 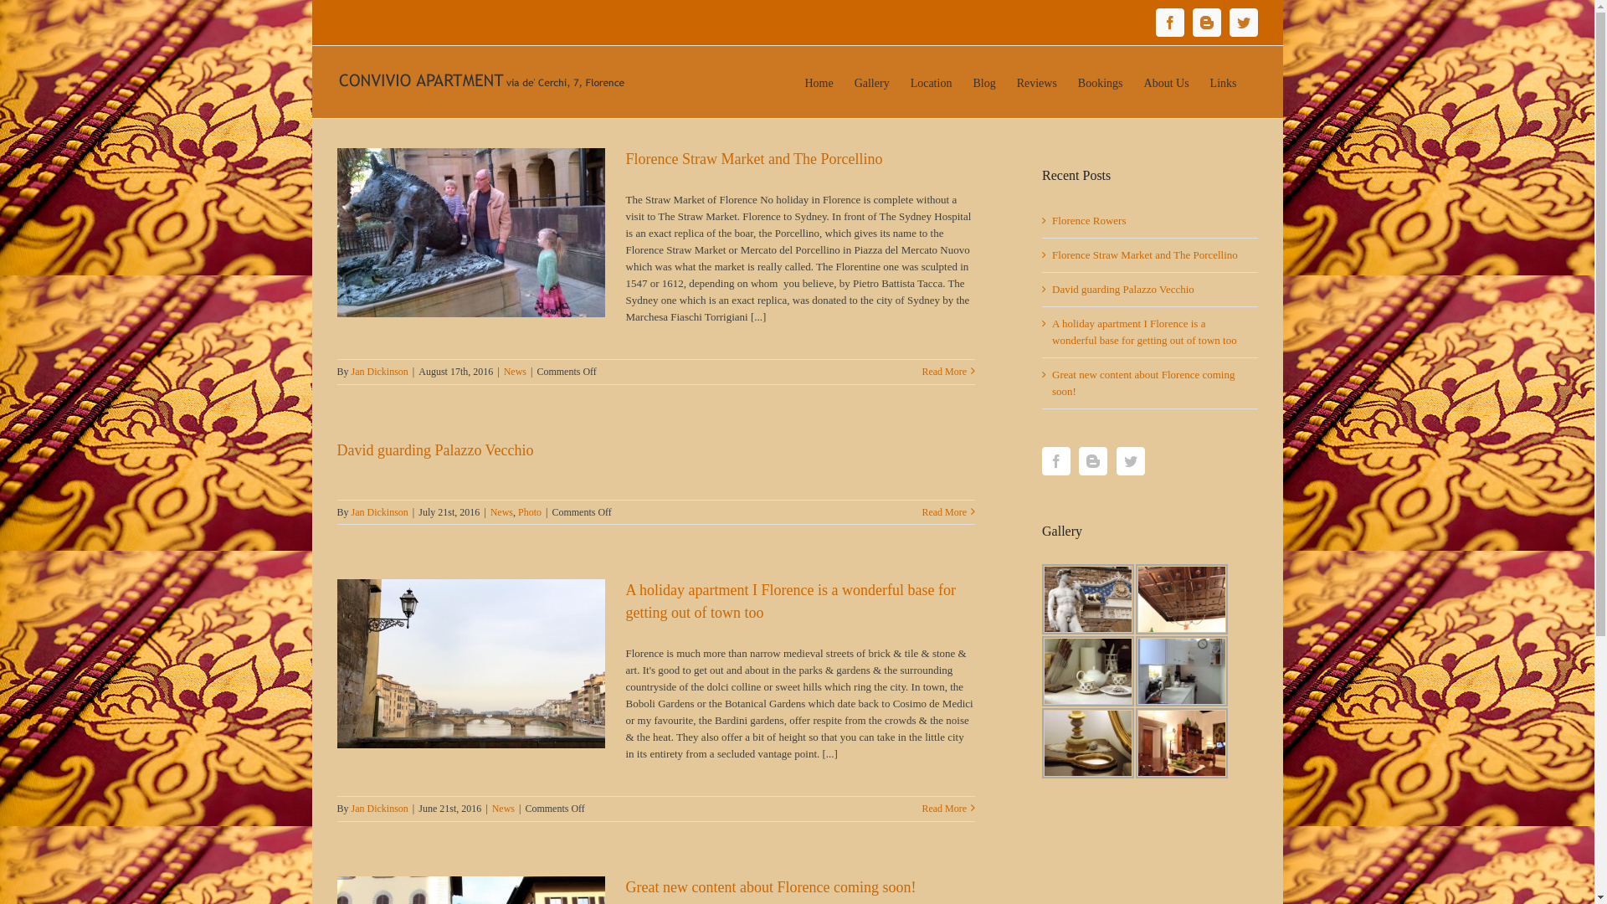 What do you see at coordinates (1182, 743) in the screenshot?
I see `Convivio2a` at bounding box center [1182, 743].